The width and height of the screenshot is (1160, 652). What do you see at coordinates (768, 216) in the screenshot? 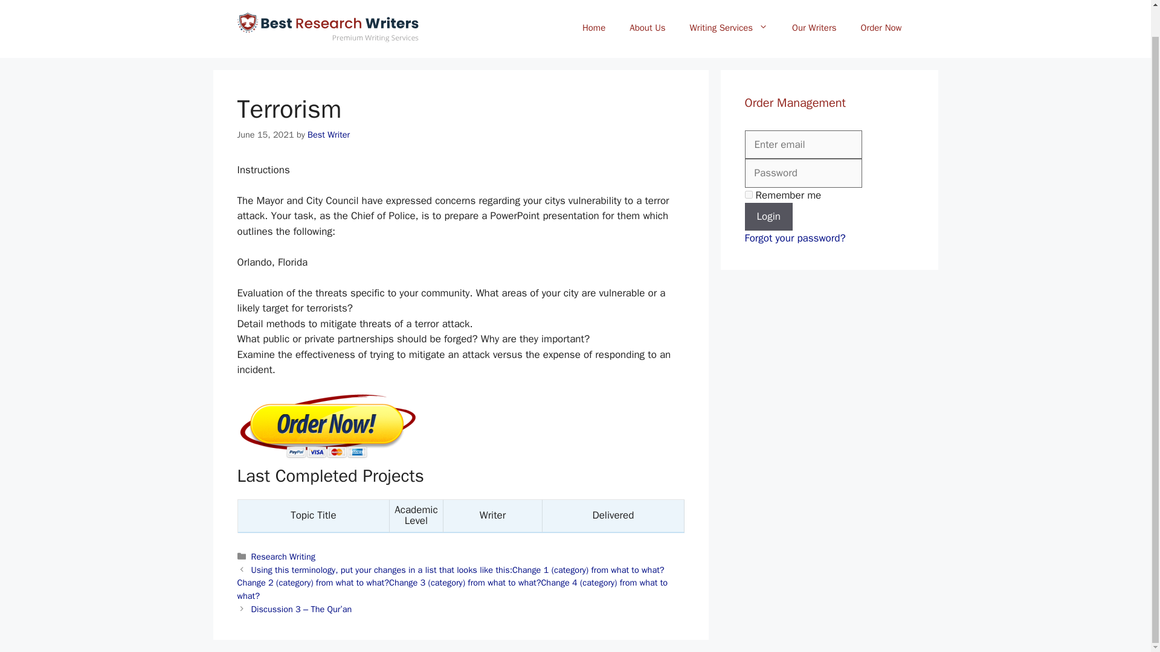
I see `click to Login` at bounding box center [768, 216].